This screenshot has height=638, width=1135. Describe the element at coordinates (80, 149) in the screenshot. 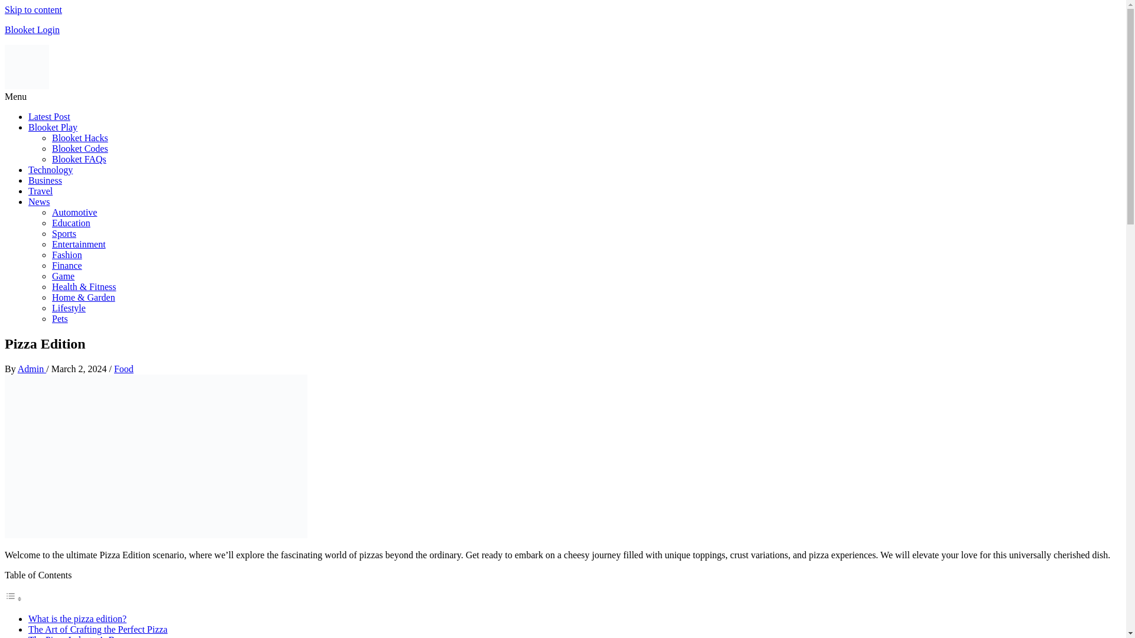

I see `Blooket Codes` at that location.